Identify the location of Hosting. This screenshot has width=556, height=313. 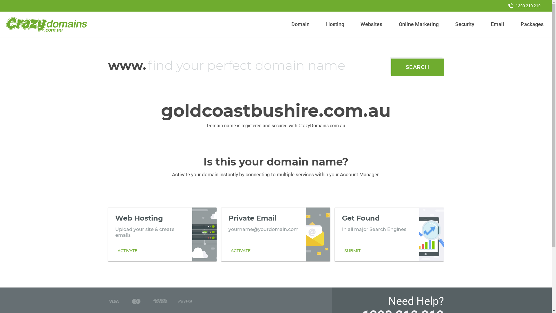
(335, 24).